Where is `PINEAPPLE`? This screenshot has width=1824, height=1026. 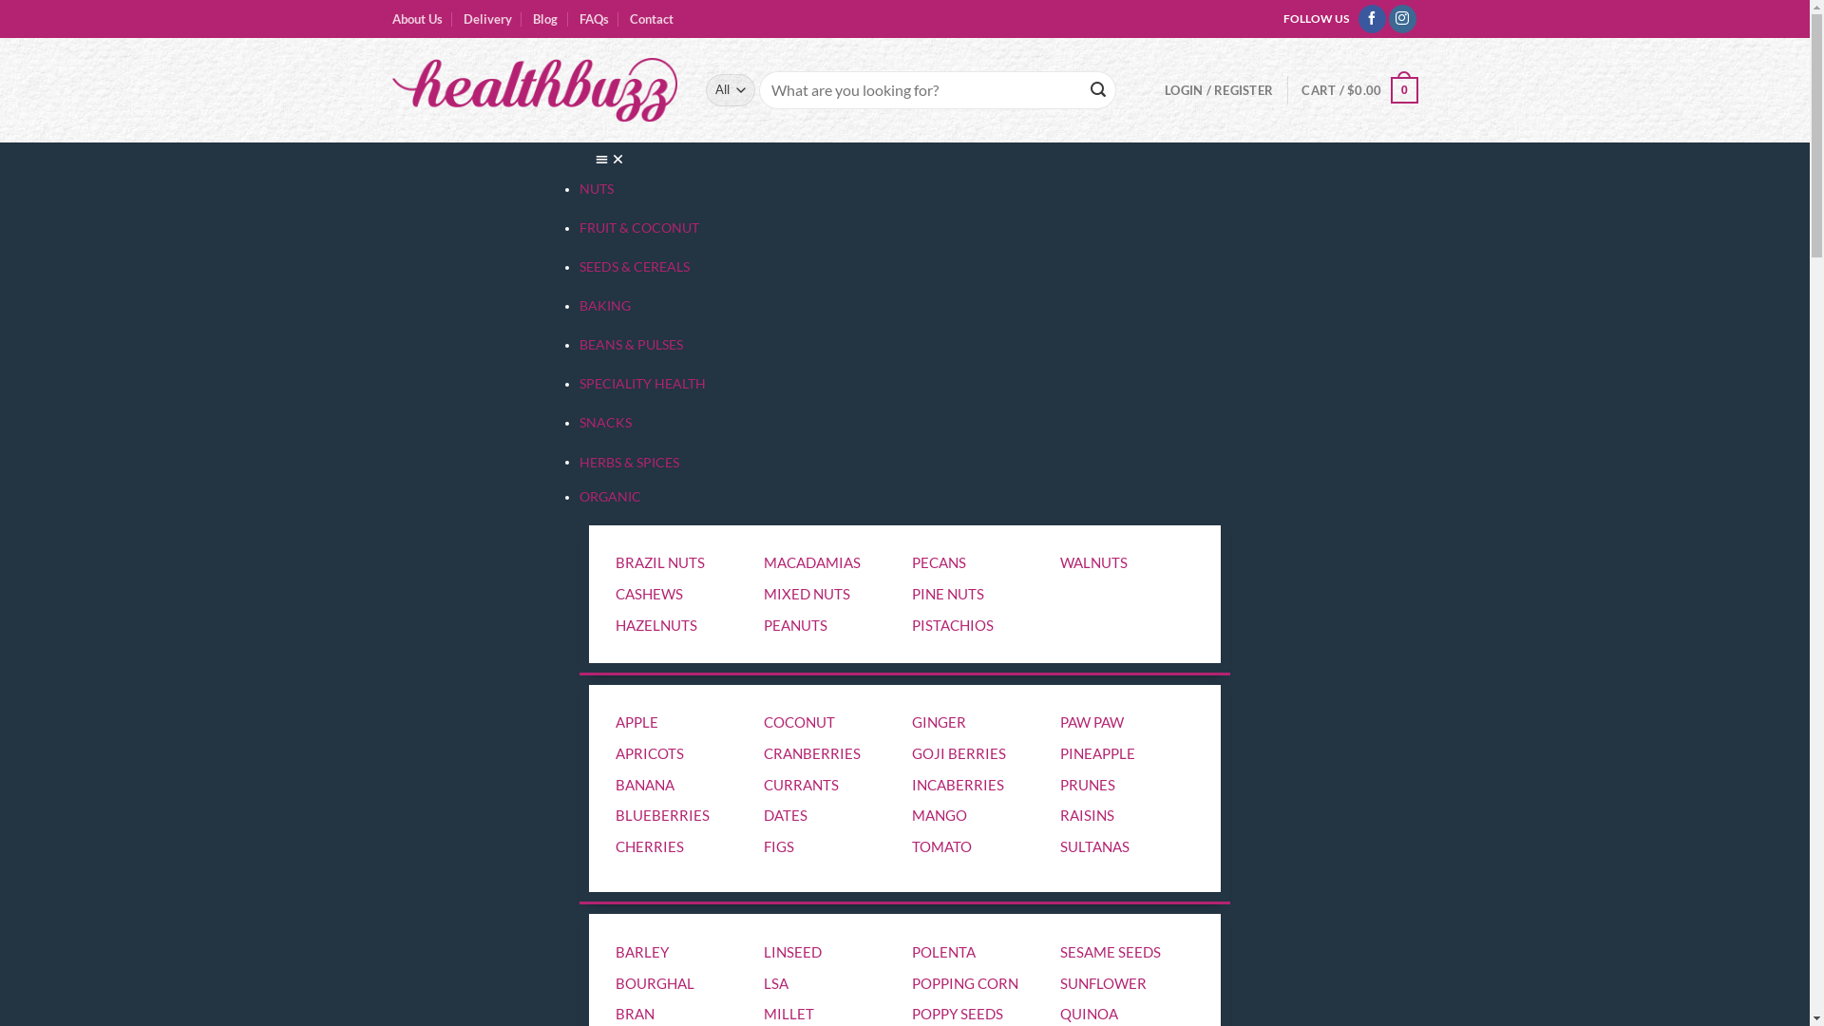 PINEAPPLE is located at coordinates (1098, 753).